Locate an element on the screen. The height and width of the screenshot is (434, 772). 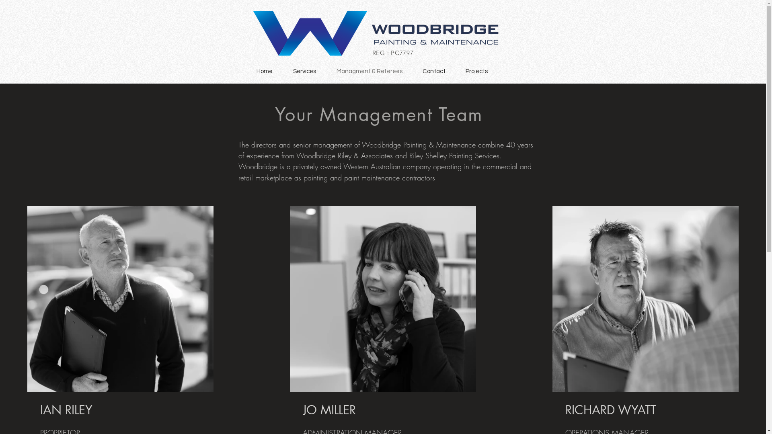
Projects is located at coordinates (476, 72).